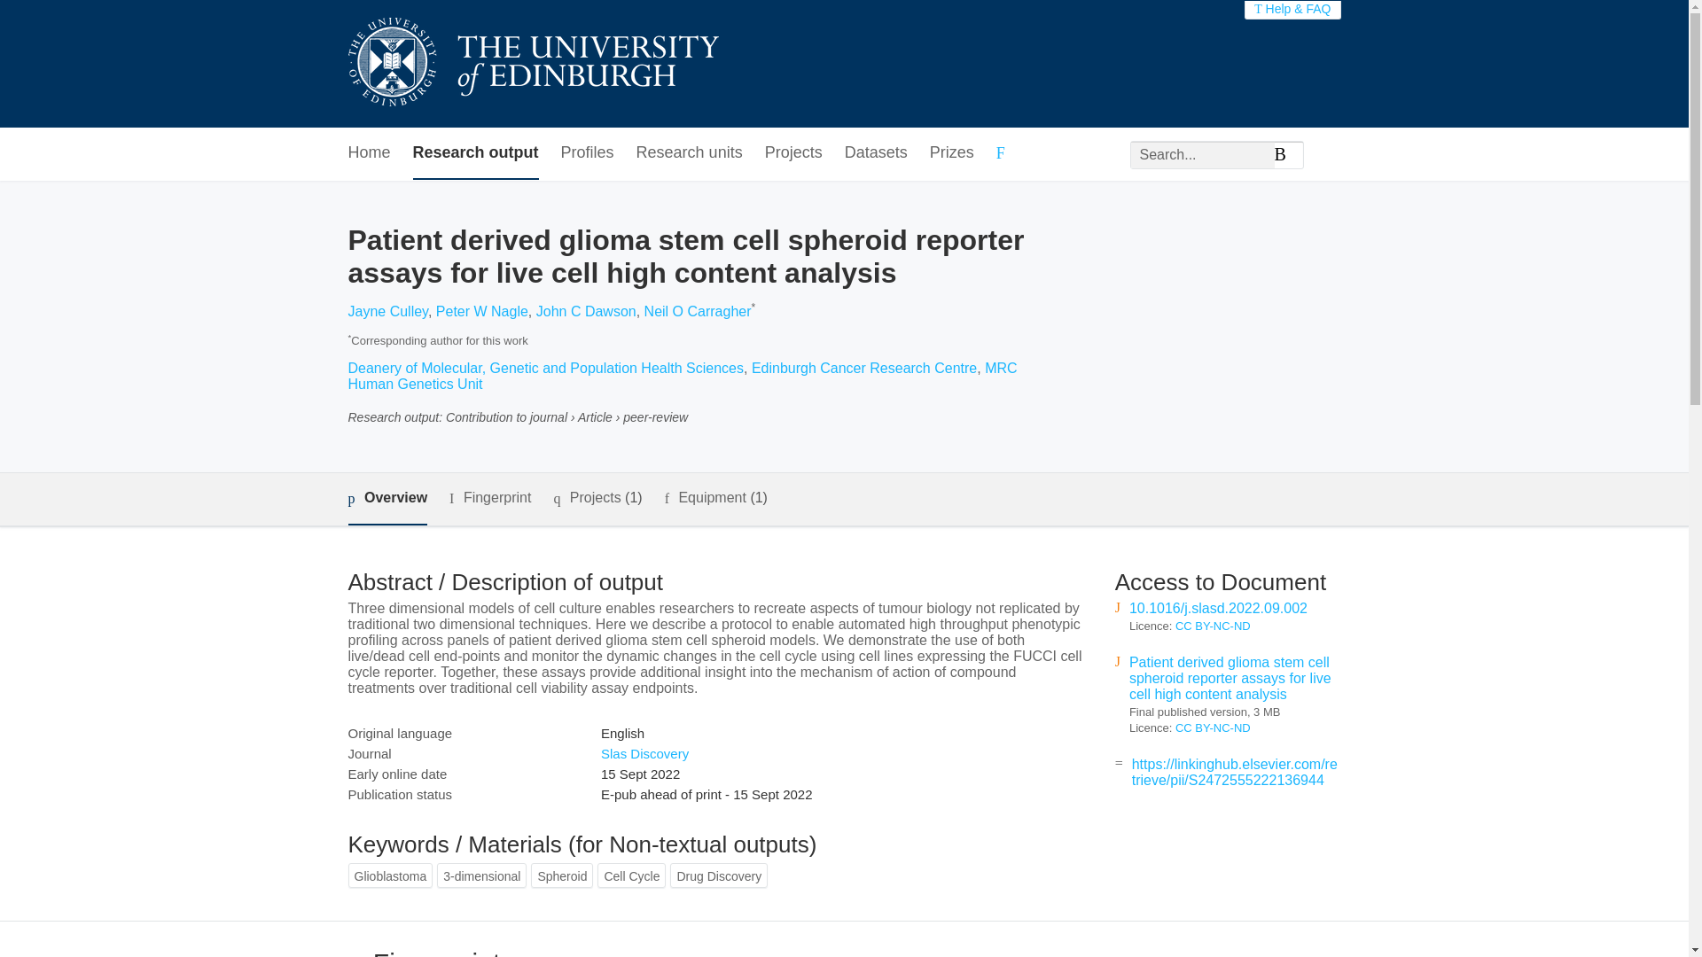  I want to click on Deanery of Molecular, Genetic and Population Health Sciences, so click(544, 369).